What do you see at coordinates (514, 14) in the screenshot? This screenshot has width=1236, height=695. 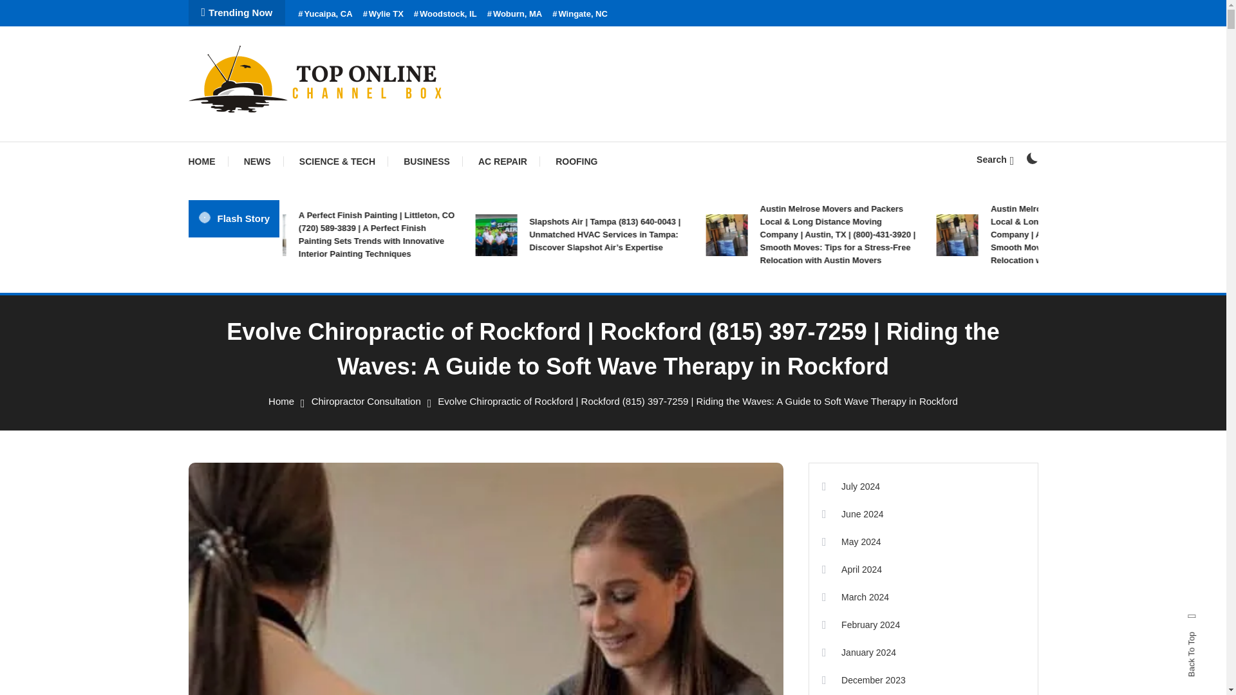 I see `Woburn, MA` at bounding box center [514, 14].